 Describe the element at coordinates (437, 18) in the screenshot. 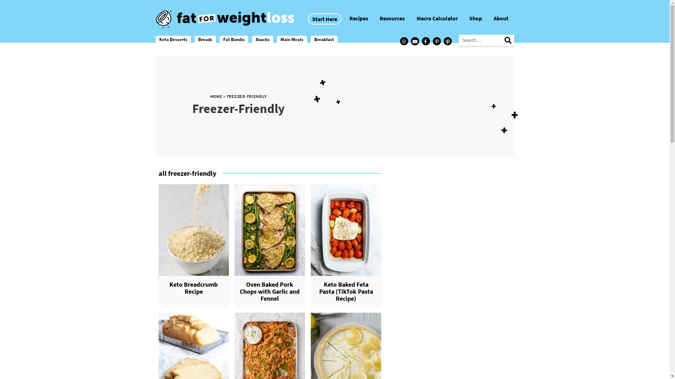

I see `Macro Calculator` at that location.